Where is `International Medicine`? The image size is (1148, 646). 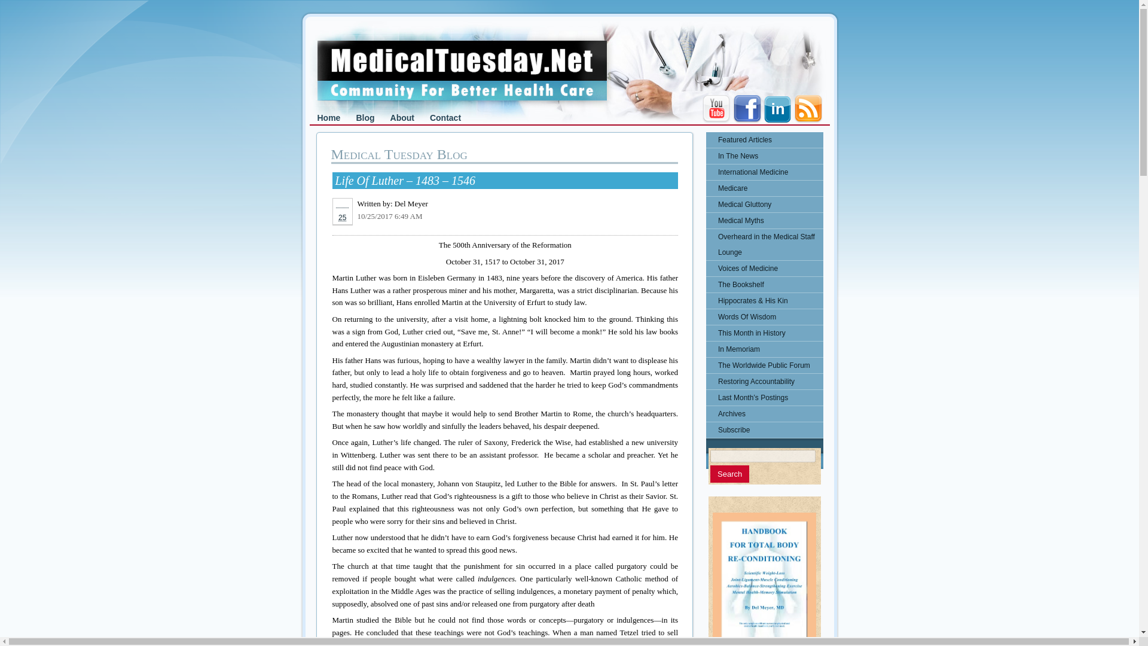
International Medicine is located at coordinates (764, 172).